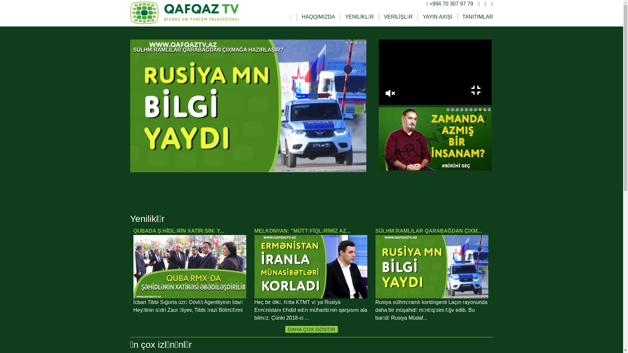  Describe the element at coordinates (448, 109) in the screenshot. I see `1` at that location.